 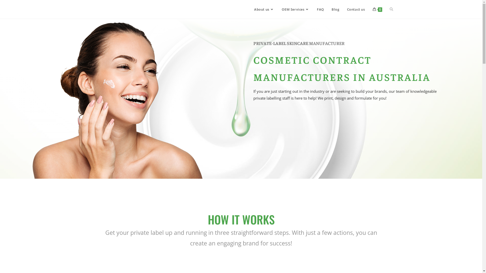 What do you see at coordinates (116, 99) in the screenshot?
I see `Private label brands` at bounding box center [116, 99].